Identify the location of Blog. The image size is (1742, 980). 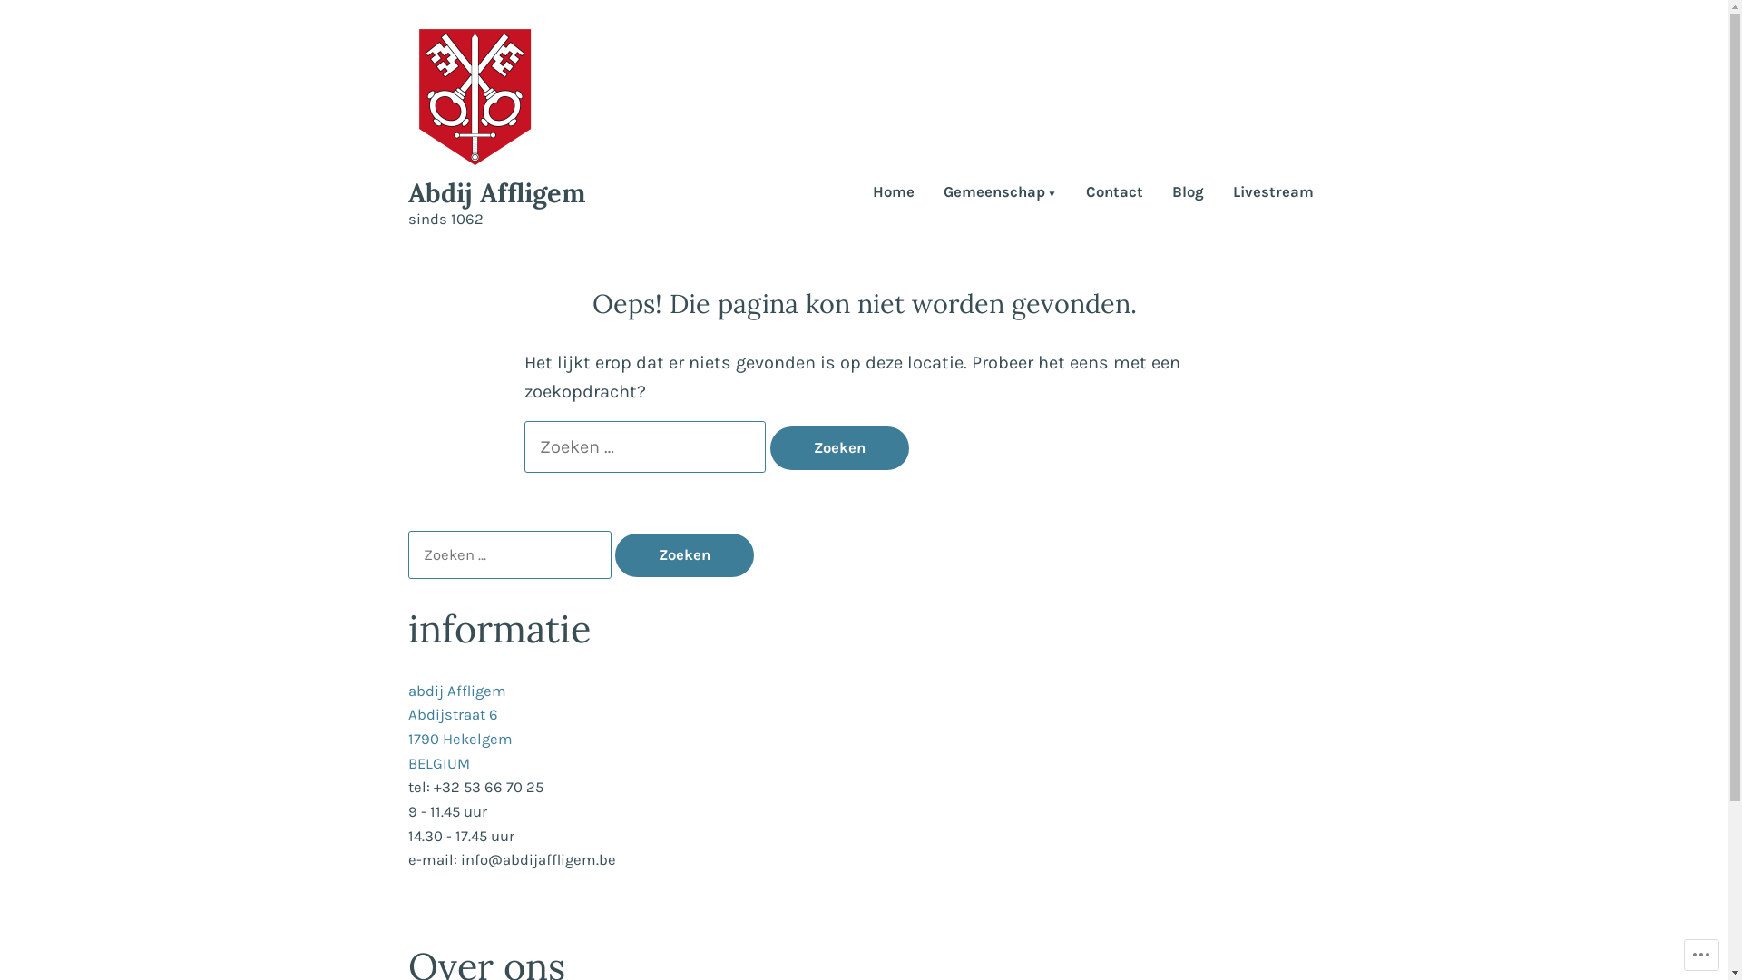
(1189, 194).